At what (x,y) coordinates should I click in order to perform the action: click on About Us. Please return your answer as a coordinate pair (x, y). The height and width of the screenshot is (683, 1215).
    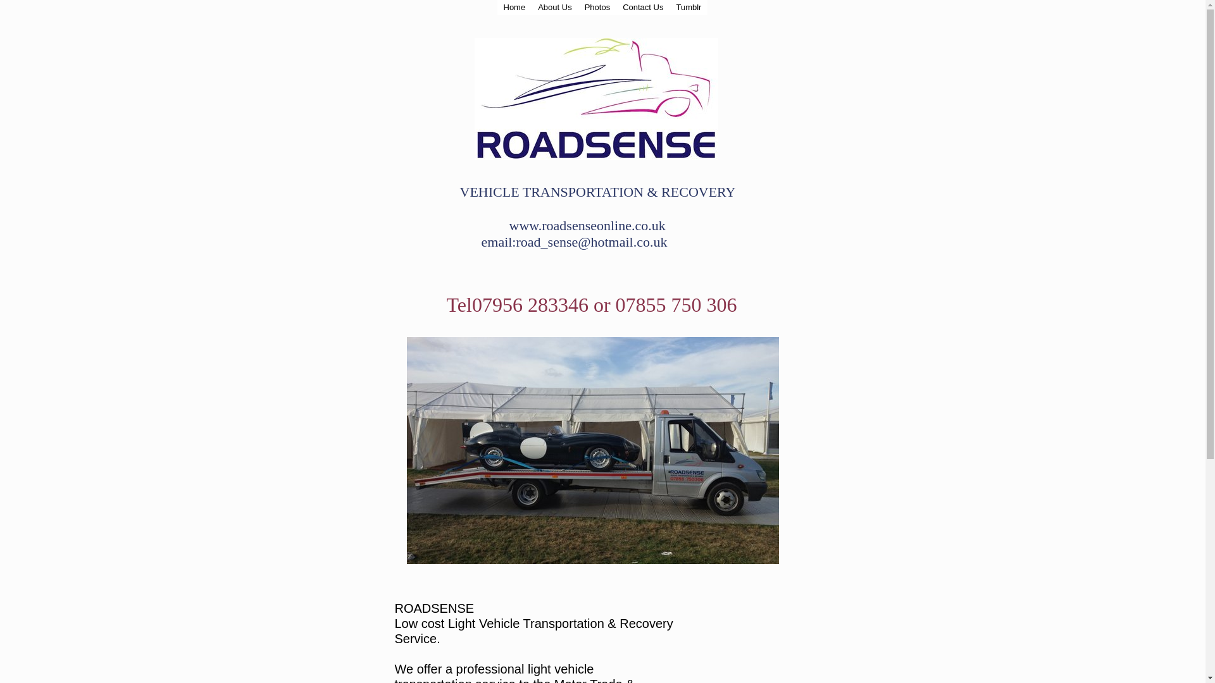
    Looking at the image, I should click on (554, 8).